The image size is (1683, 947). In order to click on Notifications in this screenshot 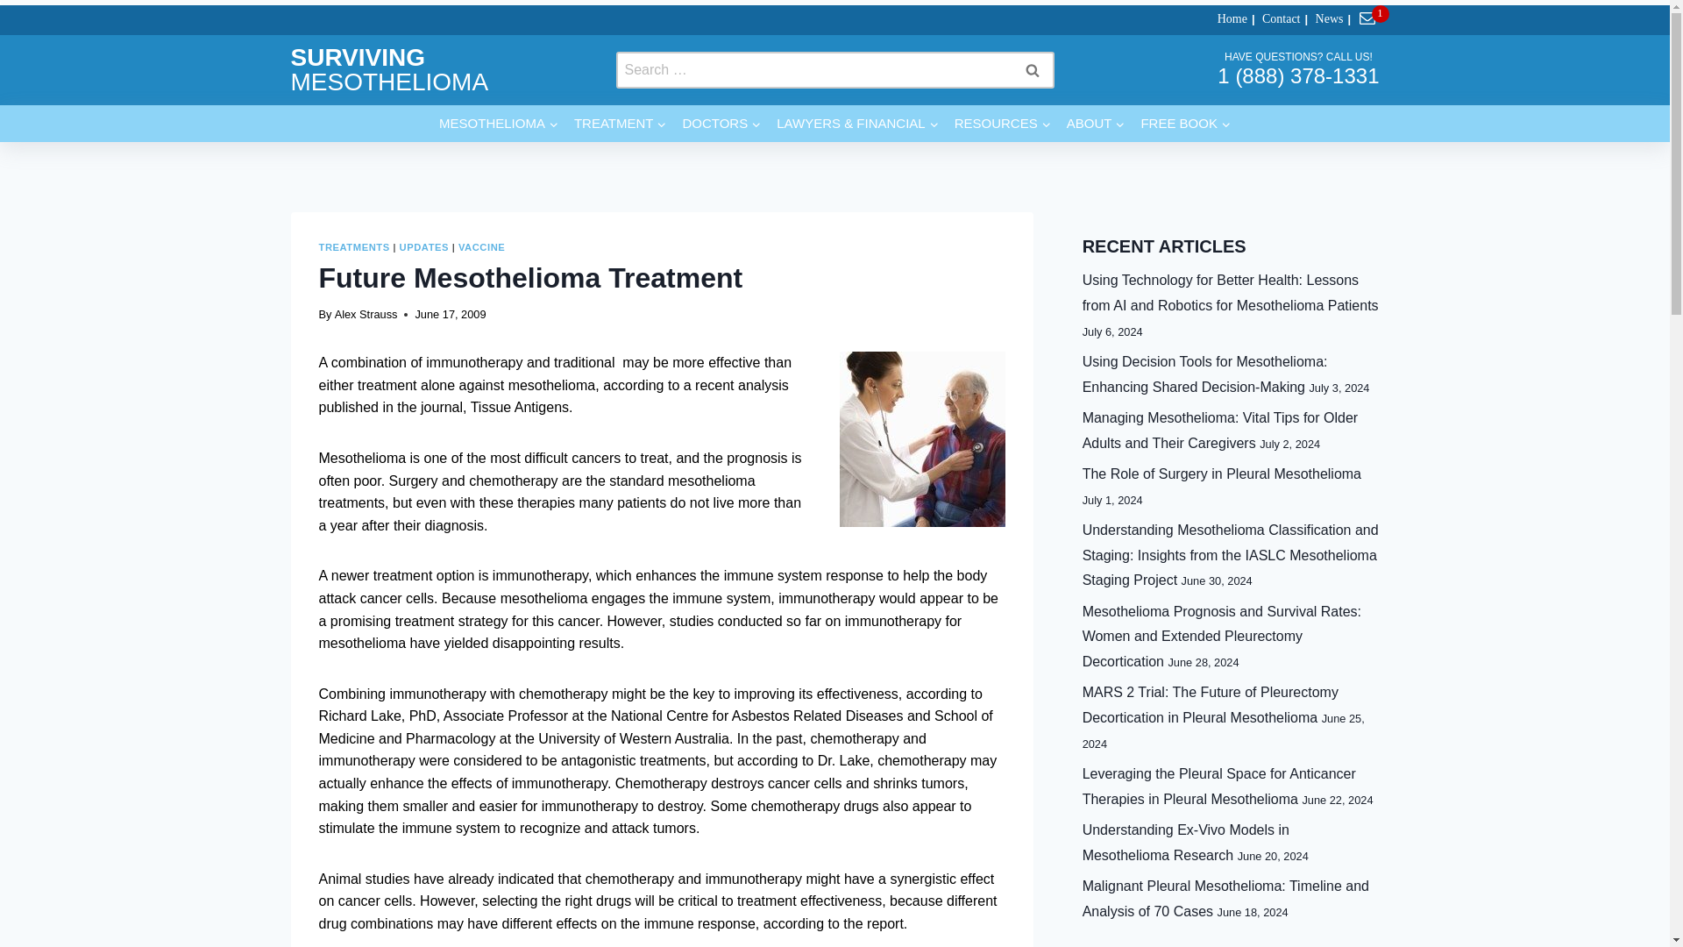, I will do `click(1369, 19)`.